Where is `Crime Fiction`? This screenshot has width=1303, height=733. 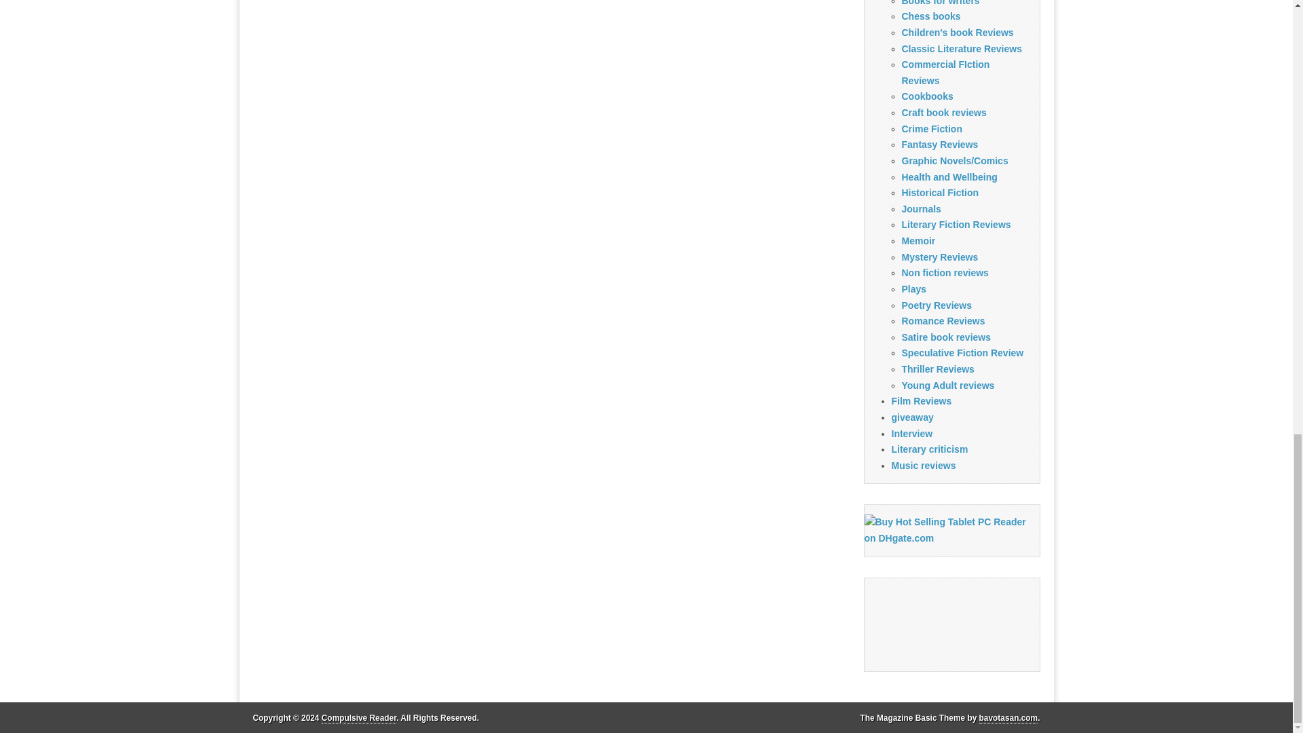 Crime Fiction is located at coordinates (931, 129).